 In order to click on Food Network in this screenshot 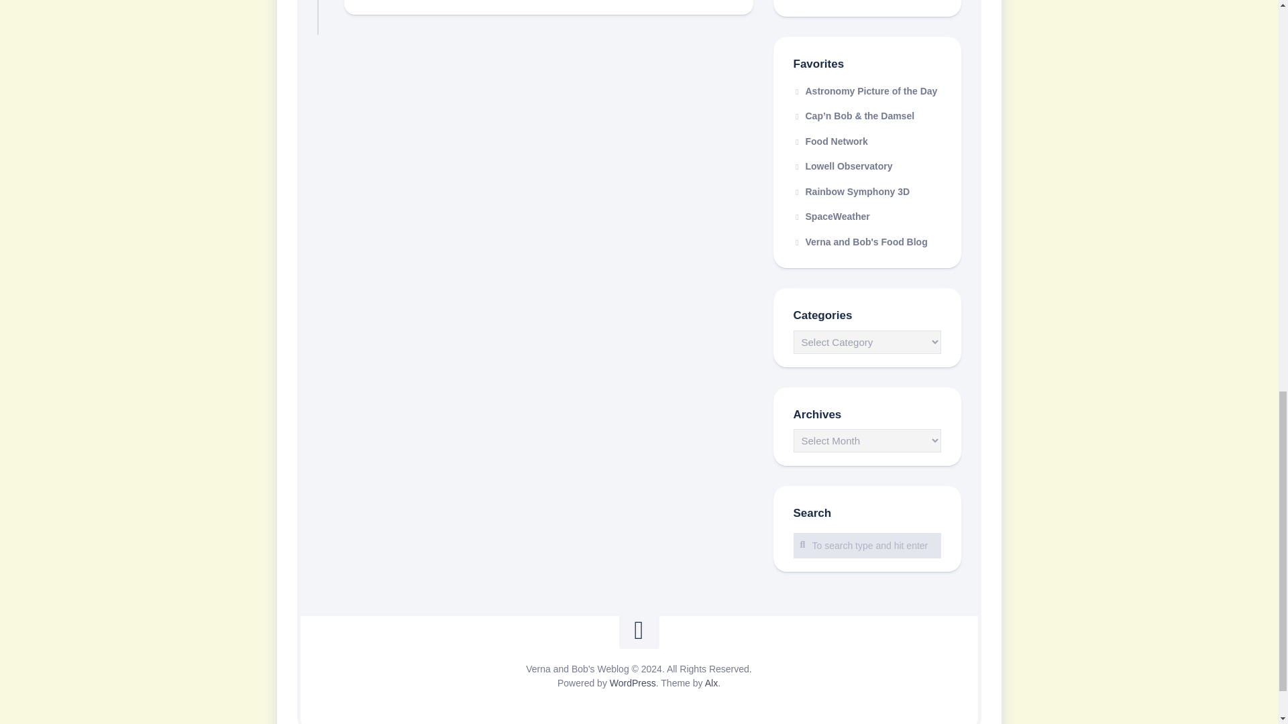, I will do `click(830, 141)`.